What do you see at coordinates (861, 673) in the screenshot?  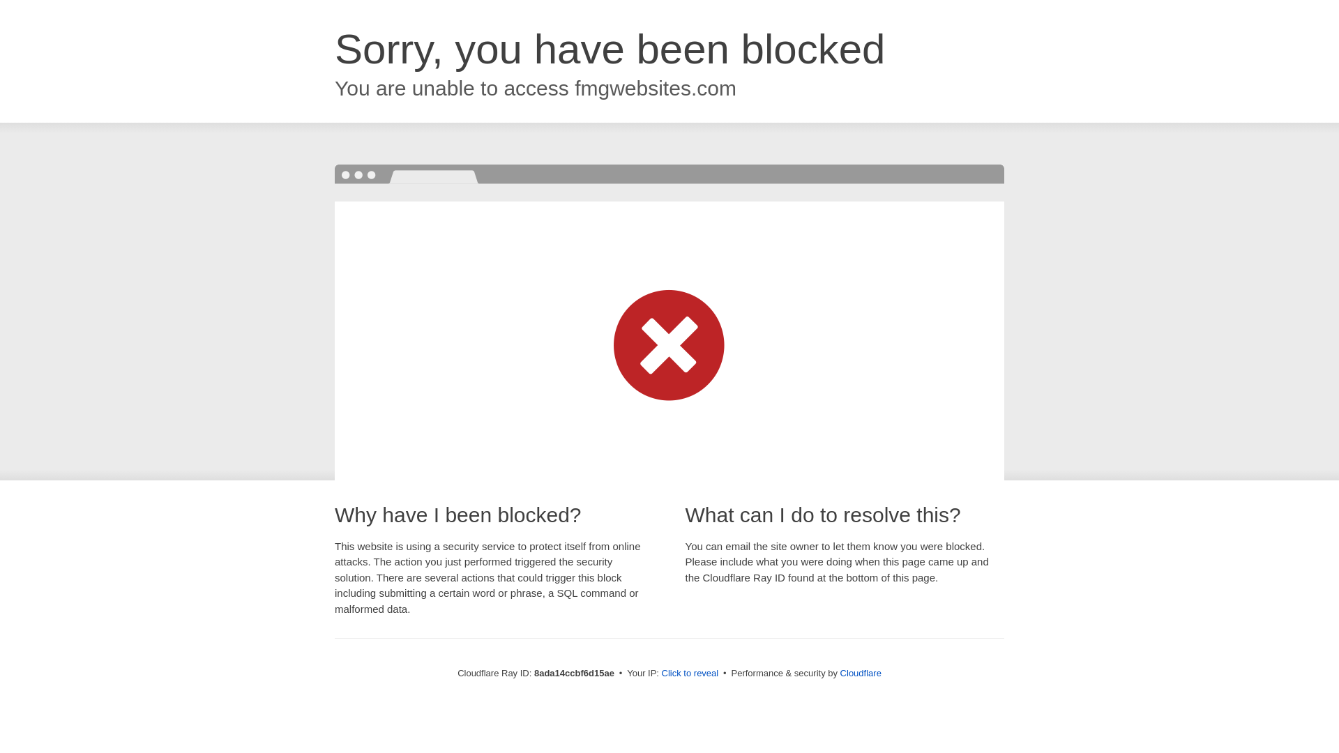 I see `Cloudflare` at bounding box center [861, 673].